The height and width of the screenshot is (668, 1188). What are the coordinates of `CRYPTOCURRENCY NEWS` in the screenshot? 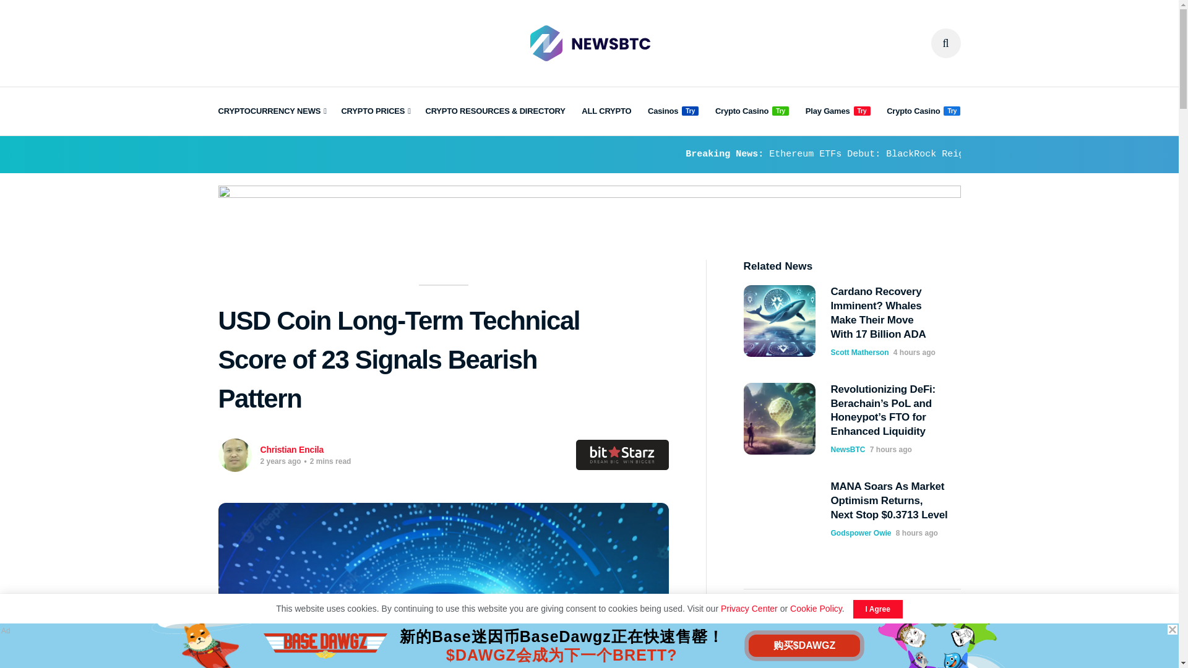 It's located at (271, 111).